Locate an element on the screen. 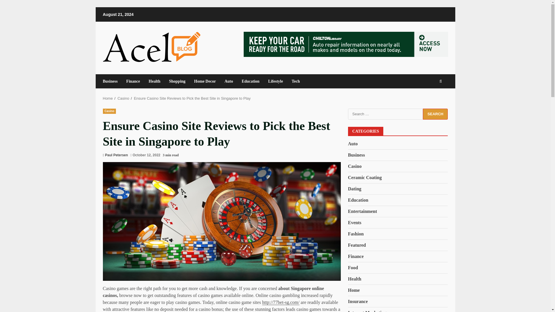  Education is located at coordinates (358, 200).